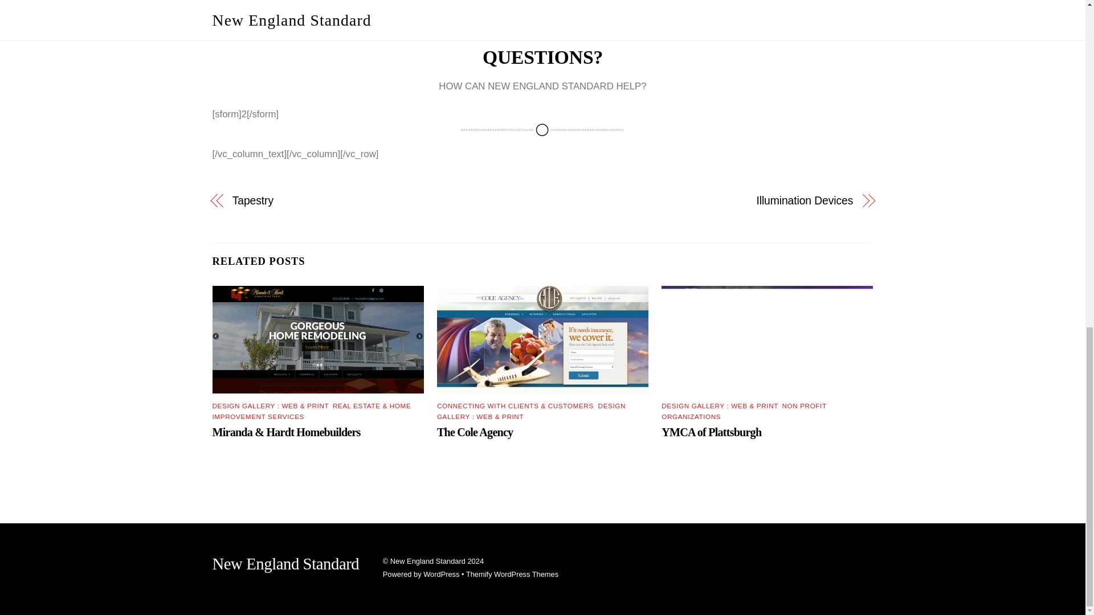  Describe the element at coordinates (377, 202) in the screenshot. I see `Tapestry` at that location.